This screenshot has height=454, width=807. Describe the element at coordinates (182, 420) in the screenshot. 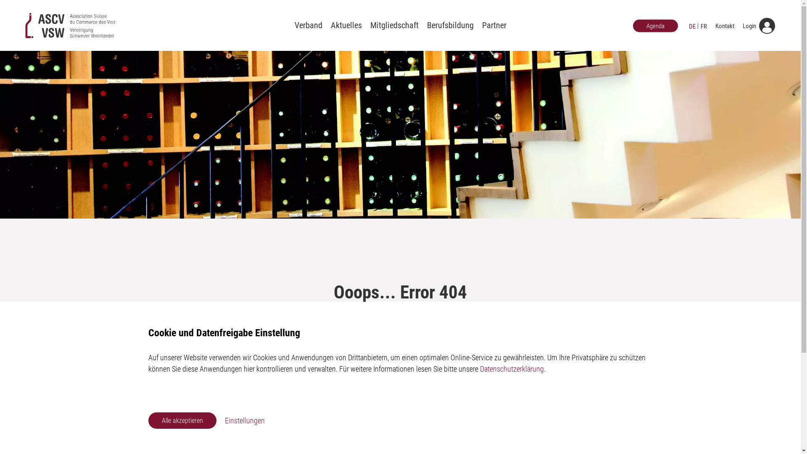

I see `Alle akzeptieren` at that location.